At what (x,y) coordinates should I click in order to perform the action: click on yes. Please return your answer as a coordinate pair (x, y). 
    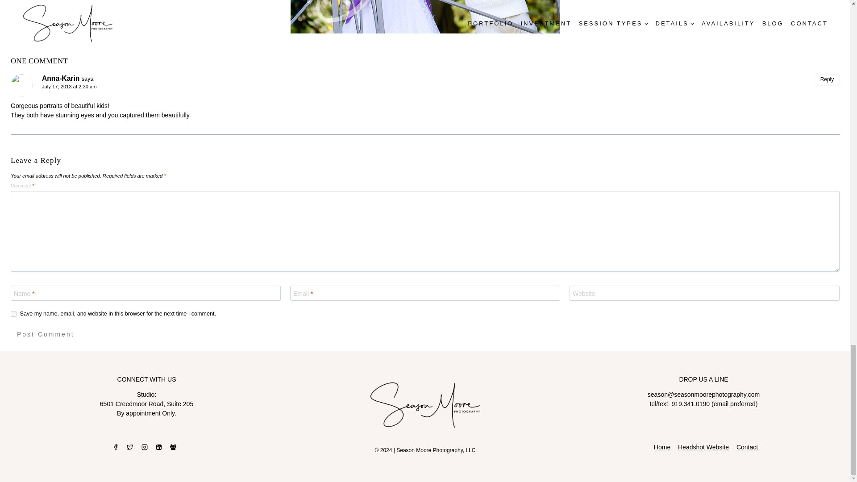
    Looking at the image, I should click on (13, 313).